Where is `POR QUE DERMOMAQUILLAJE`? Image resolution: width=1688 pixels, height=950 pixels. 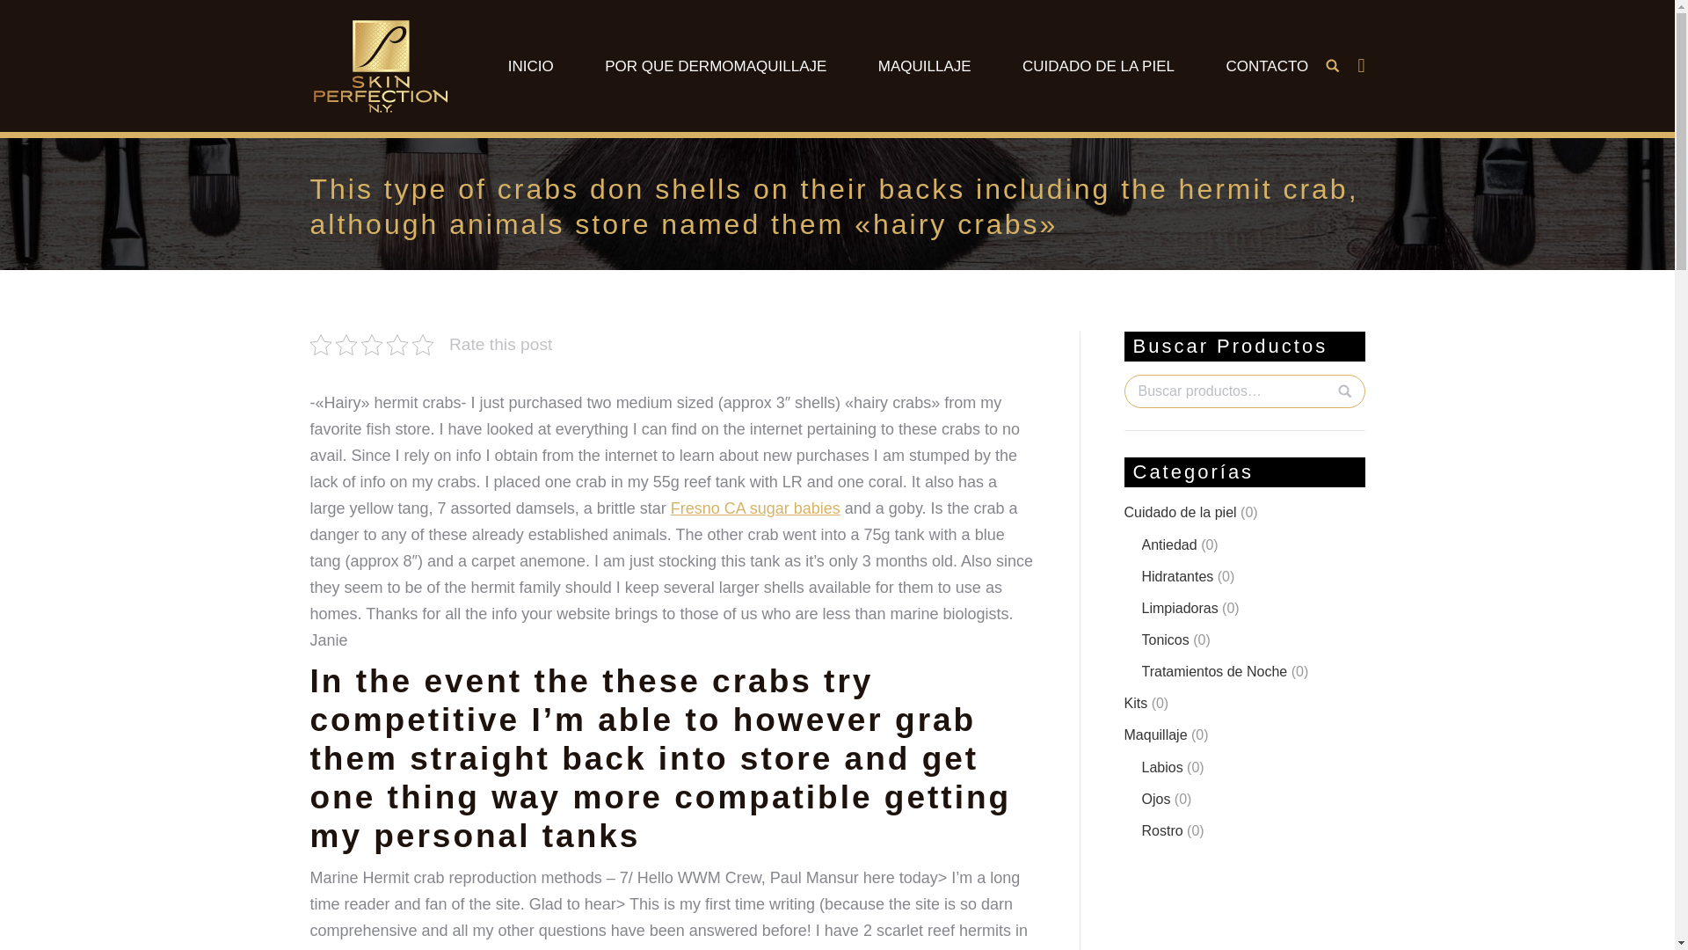 POR QUE DERMOMAQUILLAJE is located at coordinates (716, 65).